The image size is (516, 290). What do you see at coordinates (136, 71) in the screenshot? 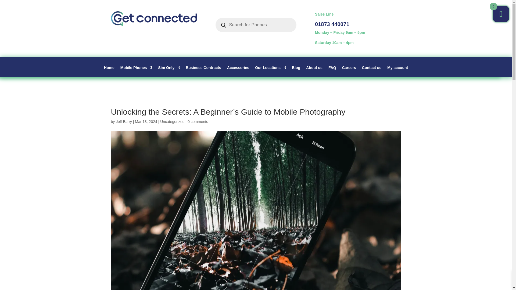
I see `Mobile Phones` at bounding box center [136, 71].